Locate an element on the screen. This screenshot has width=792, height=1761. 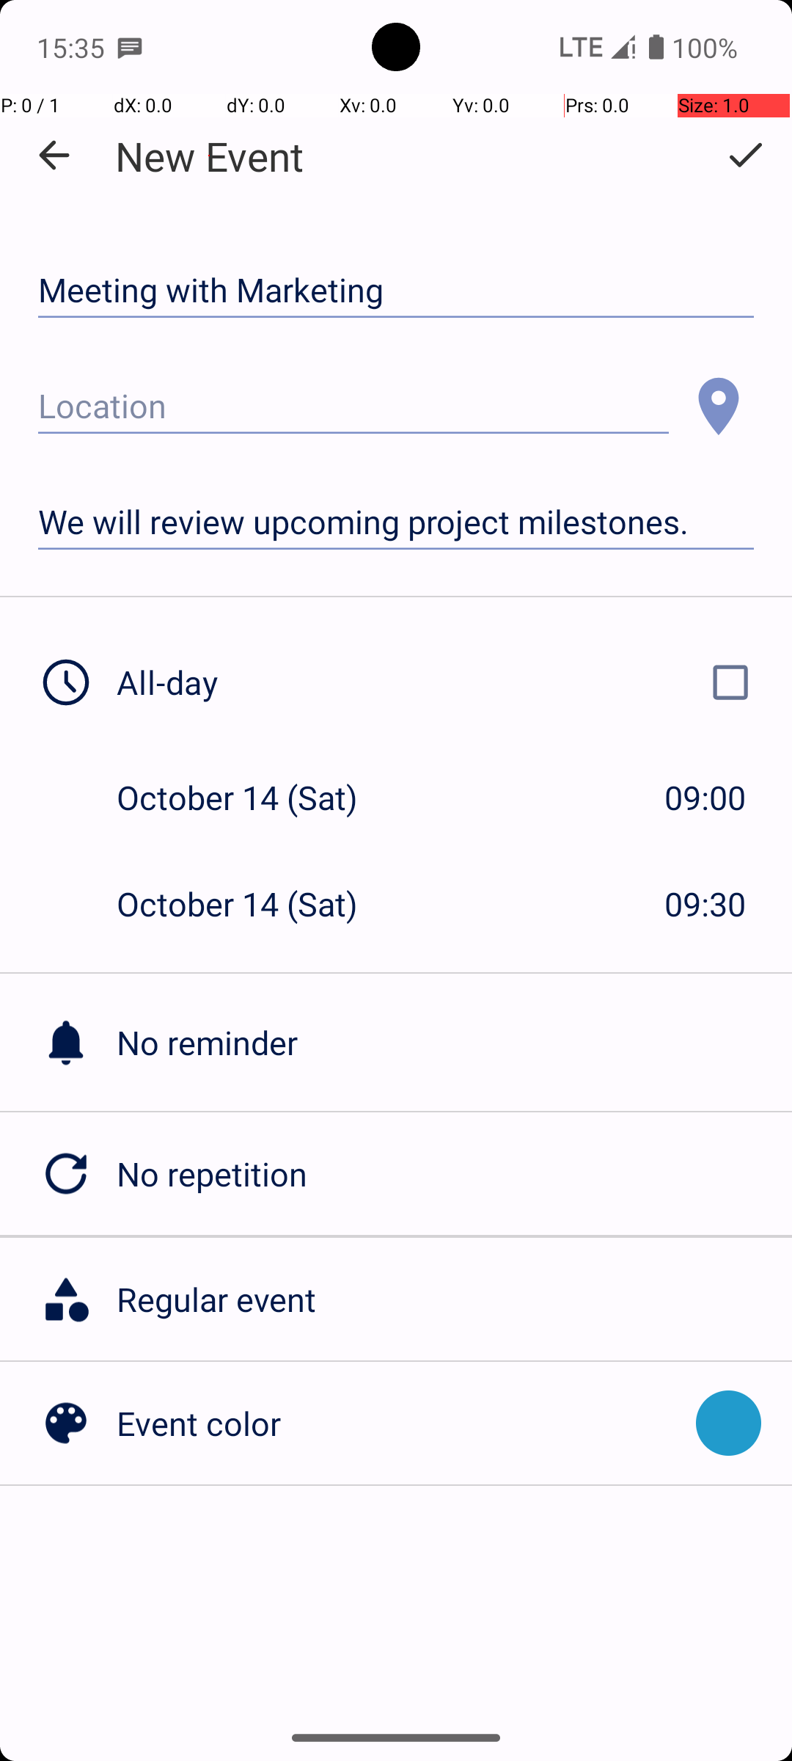
We will review upcoming project milestones. is located at coordinates (396, 522).